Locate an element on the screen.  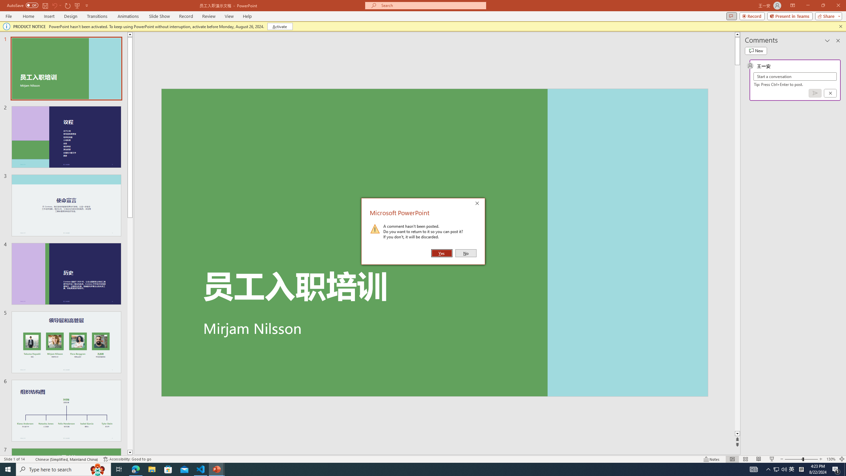
Yes is located at coordinates (442, 253).